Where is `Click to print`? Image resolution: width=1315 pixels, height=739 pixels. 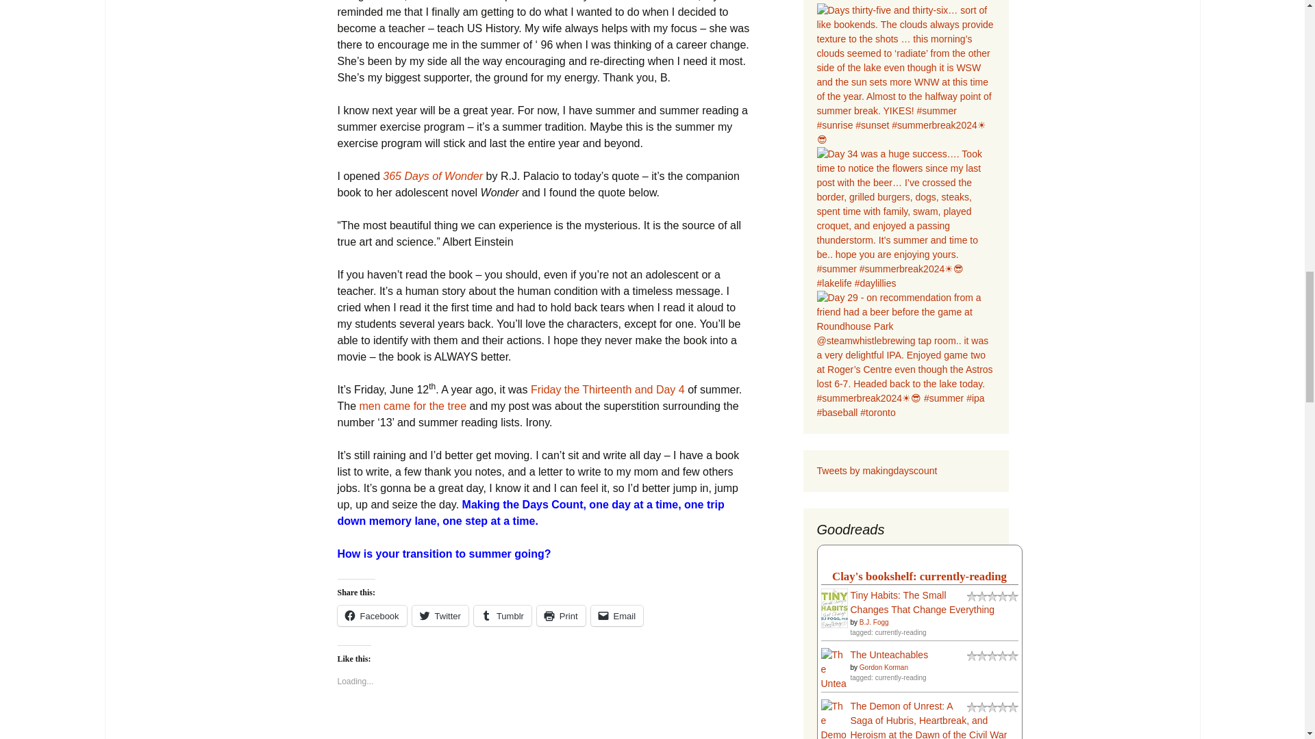
Click to print is located at coordinates (560, 615).